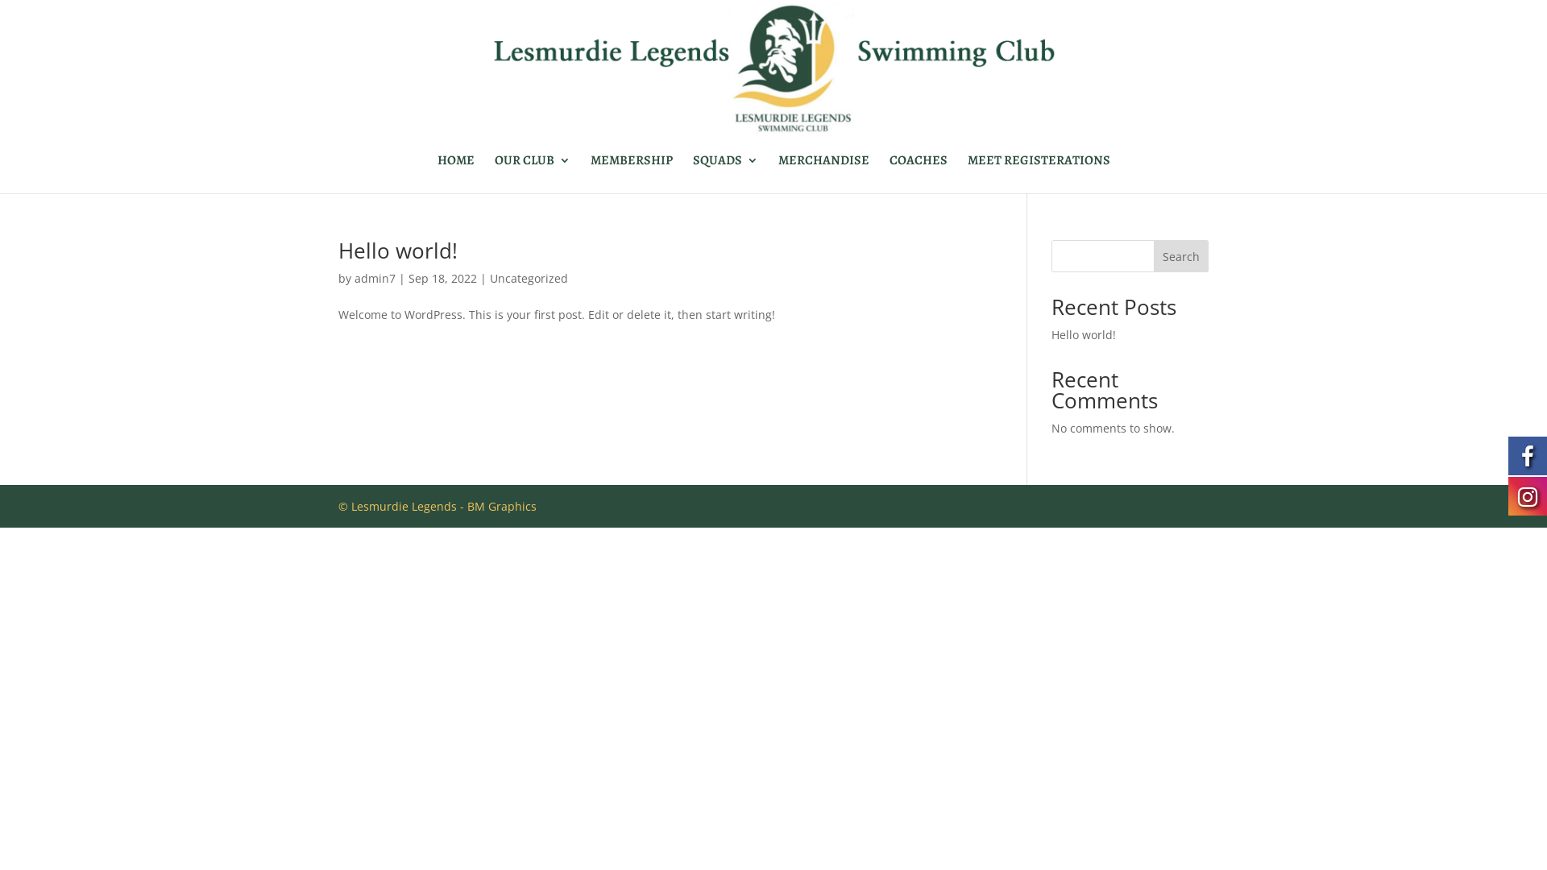 This screenshot has width=1547, height=870. What do you see at coordinates (533, 174) in the screenshot?
I see `OUR CLUB` at bounding box center [533, 174].